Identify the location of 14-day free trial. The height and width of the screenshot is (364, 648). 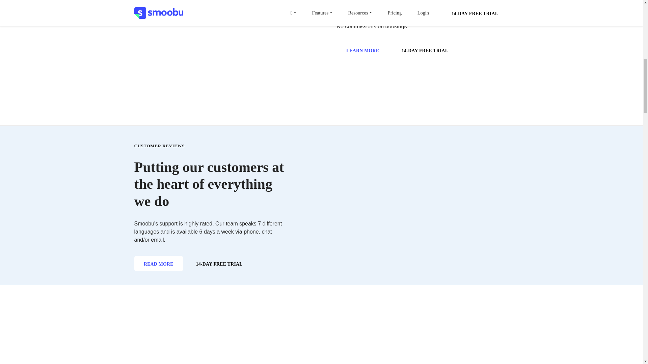
(425, 50).